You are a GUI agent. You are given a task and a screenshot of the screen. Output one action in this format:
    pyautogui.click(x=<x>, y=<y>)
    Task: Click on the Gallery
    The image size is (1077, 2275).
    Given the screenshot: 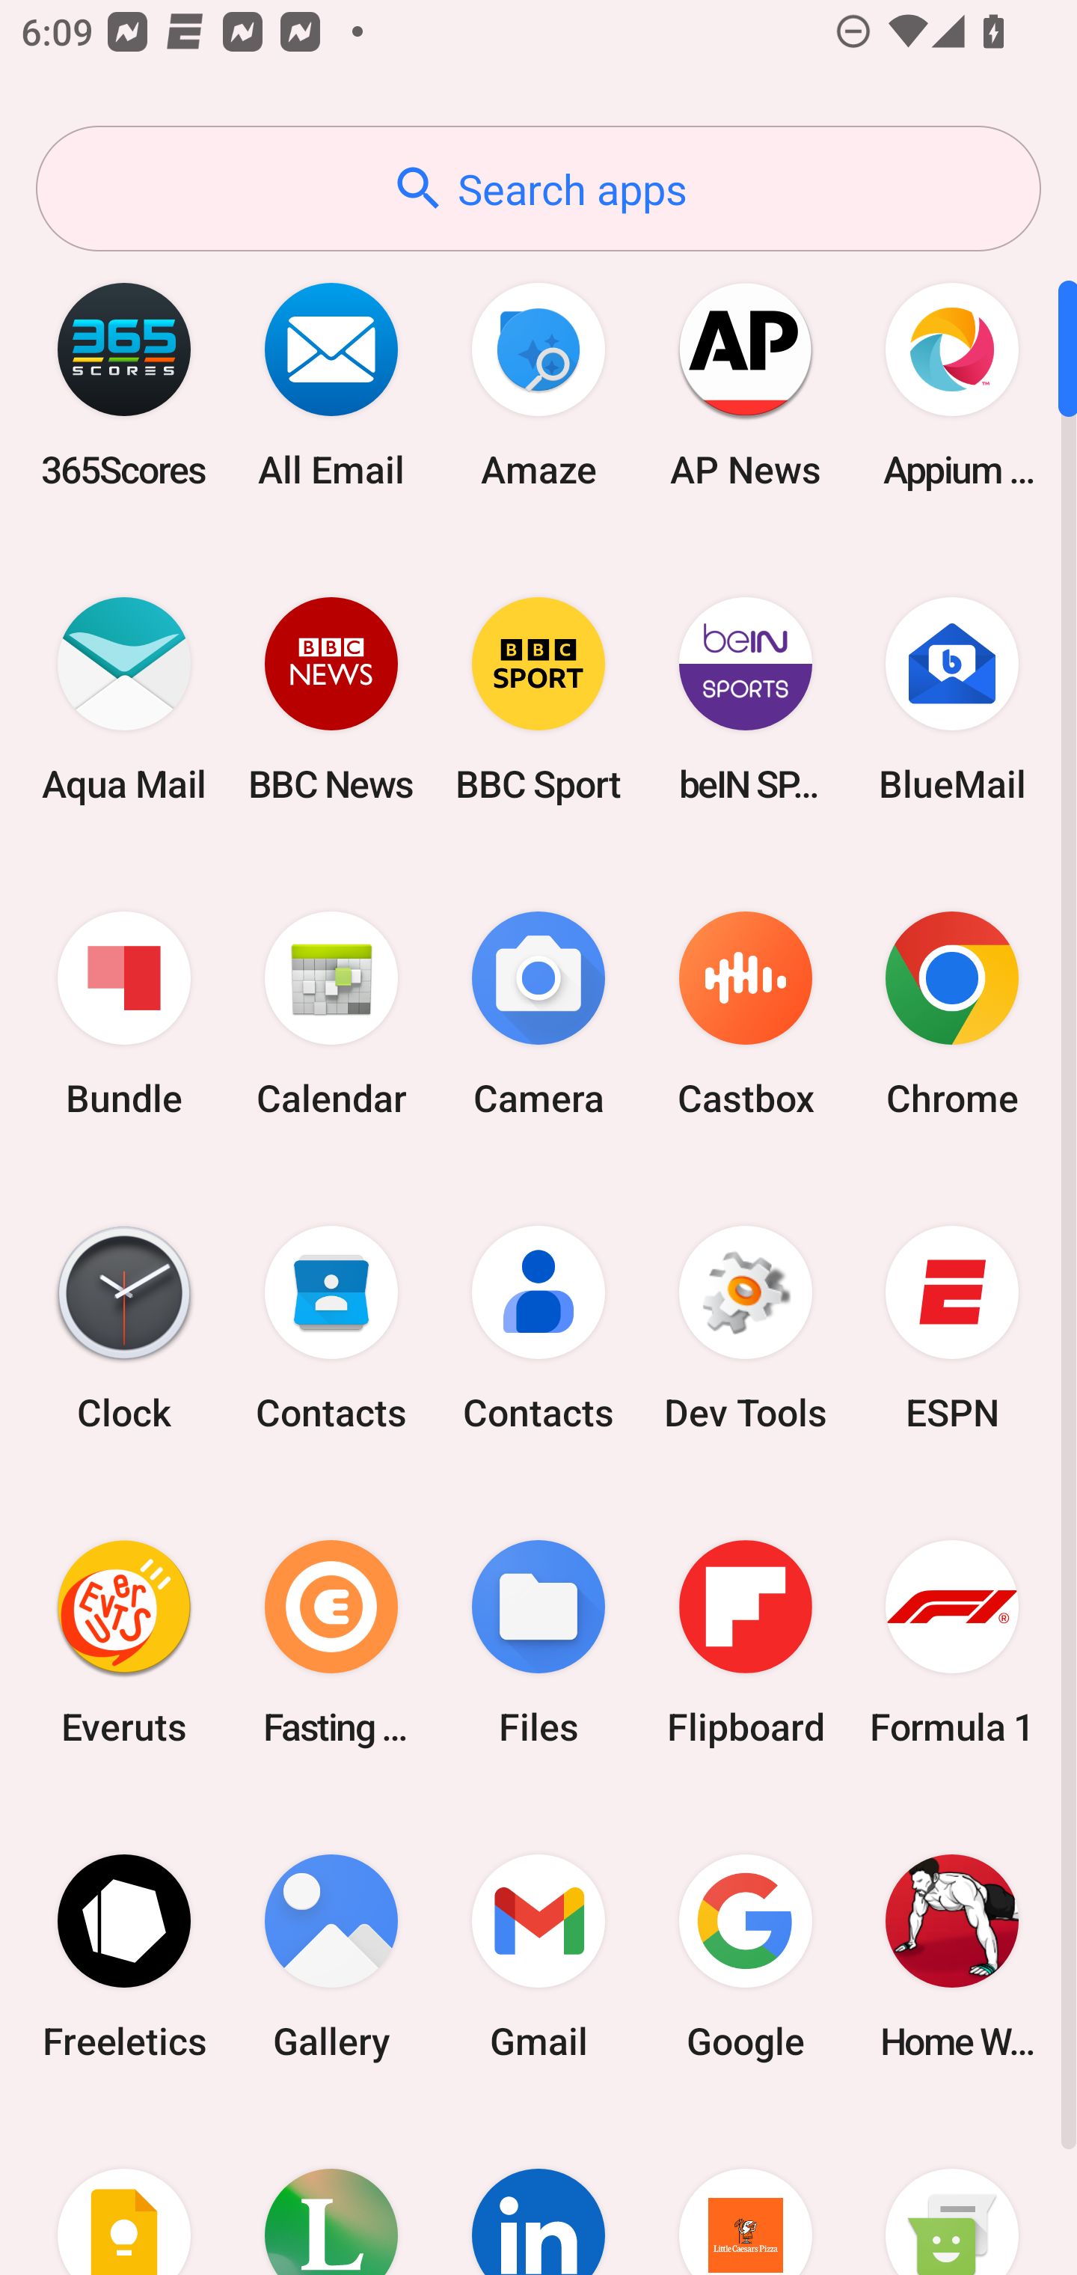 What is the action you would take?
    pyautogui.click(x=331, y=1956)
    